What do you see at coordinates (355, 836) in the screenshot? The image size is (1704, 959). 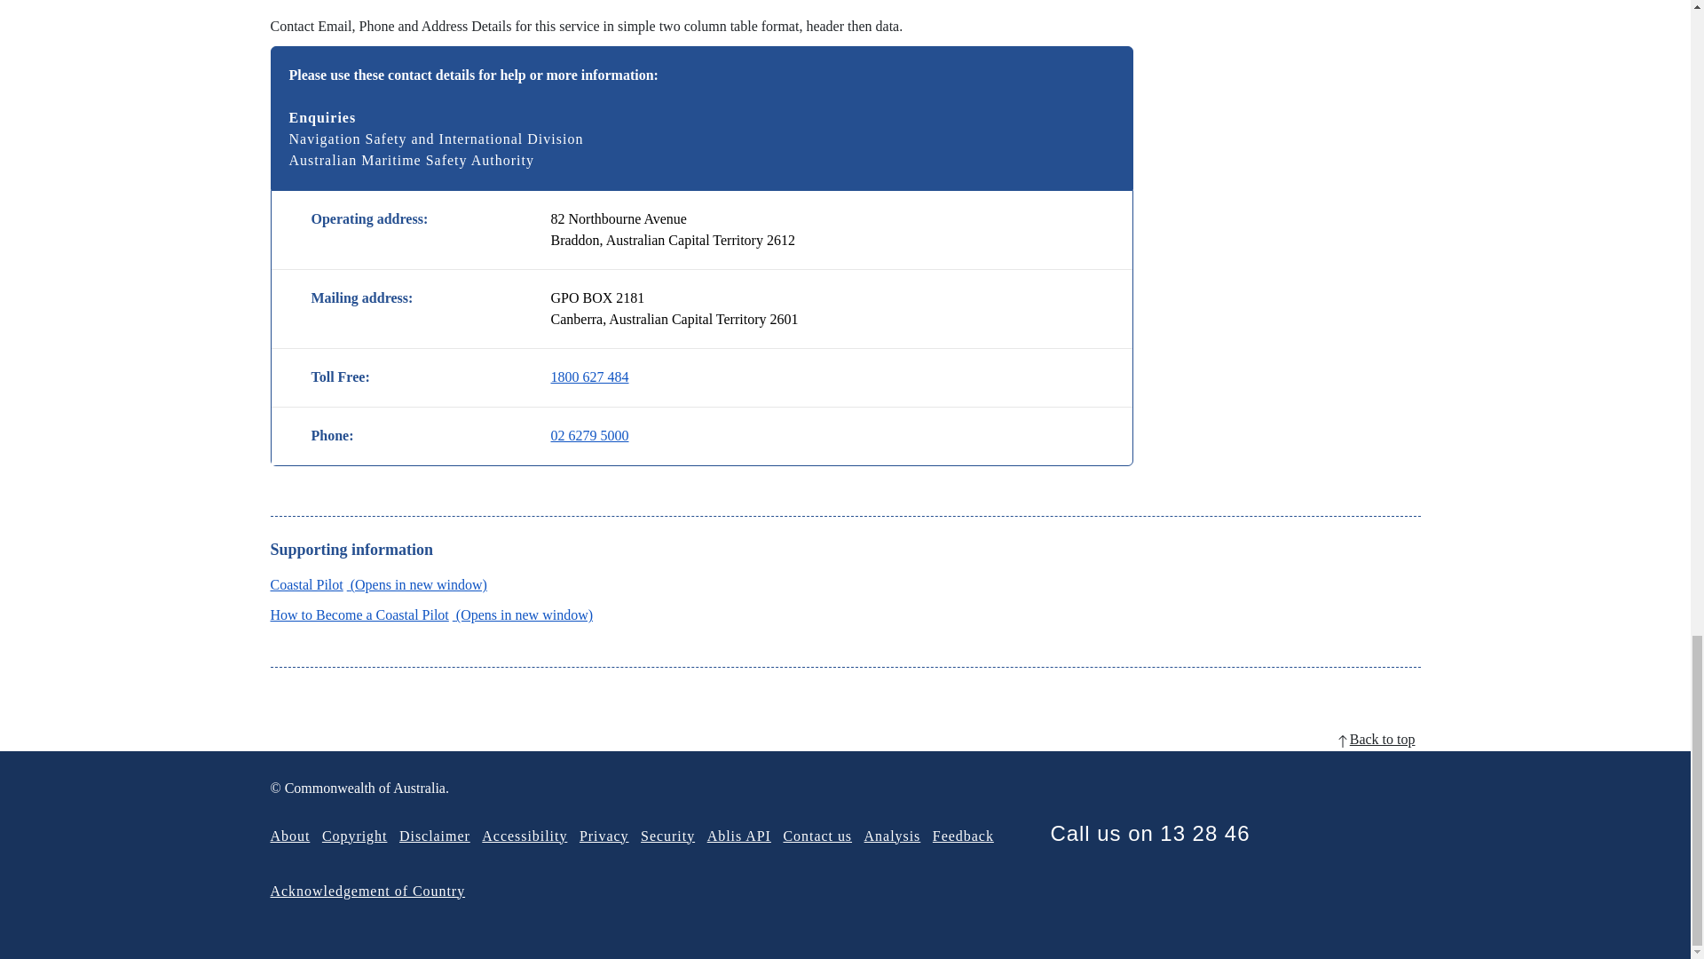 I see `Copyright` at bounding box center [355, 836].